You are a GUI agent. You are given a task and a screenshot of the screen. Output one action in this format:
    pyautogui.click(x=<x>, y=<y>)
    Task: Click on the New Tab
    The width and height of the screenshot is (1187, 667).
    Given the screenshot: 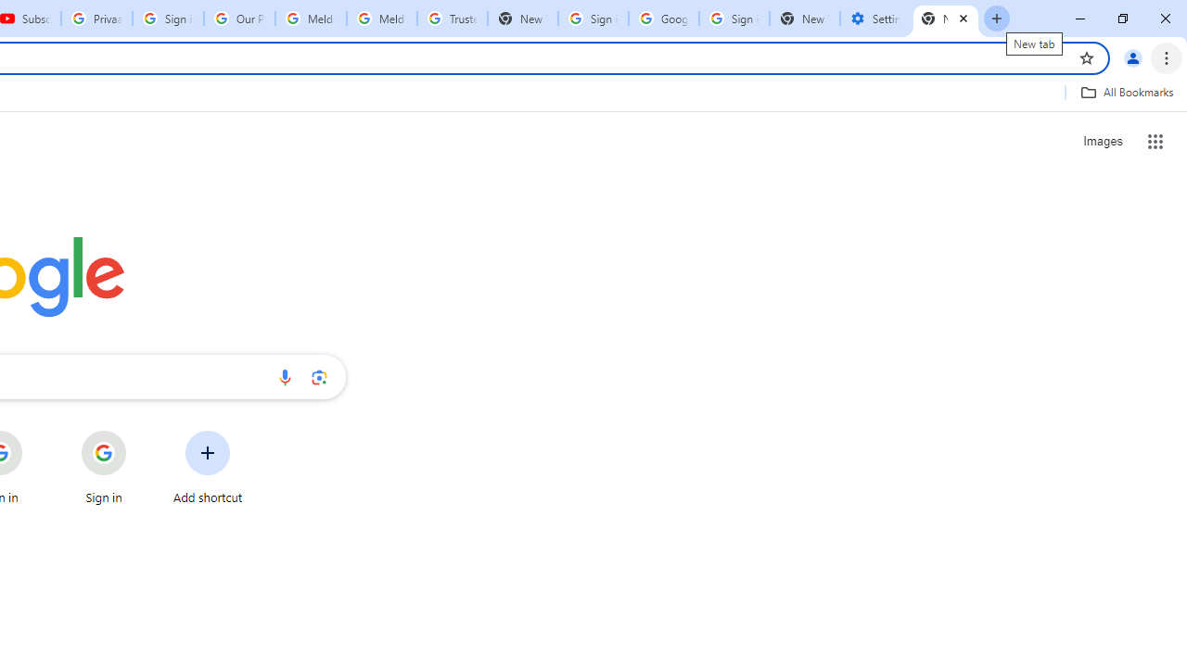 What is the action you would take?
    pyautogui.click(x=946, y=19)
    